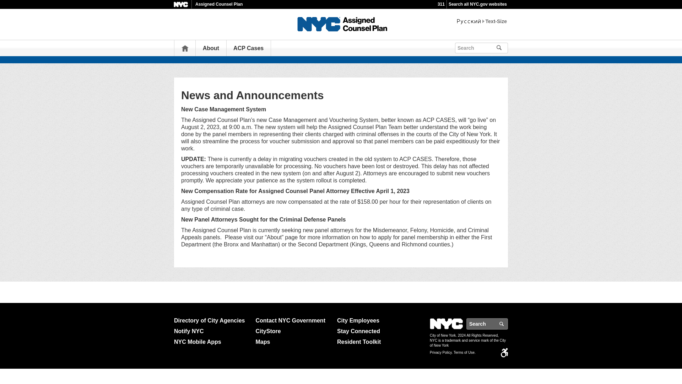 The height and width of the screenshot is (384, 682). Describe the element at coordinates (464, 353) in the screenshot. I see `Terms of Use.` at that location.